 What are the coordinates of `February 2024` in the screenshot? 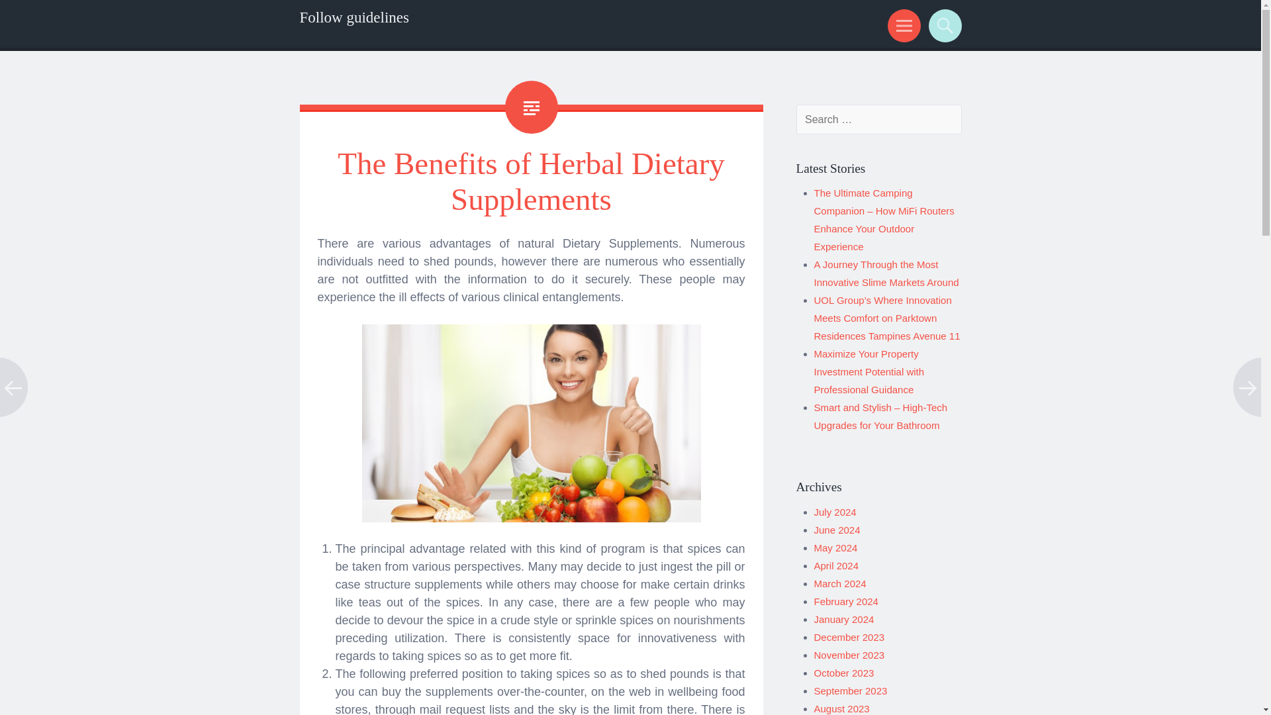 It's located at (846, 601).